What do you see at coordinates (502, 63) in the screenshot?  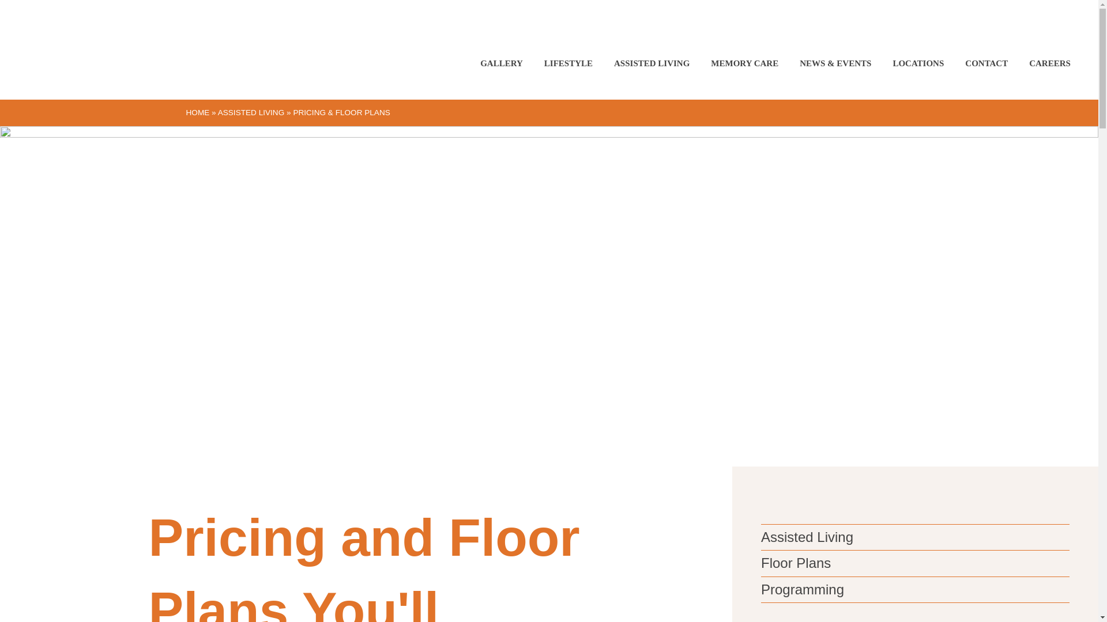 I see `GALLERY` at bounding box center [502, 63].